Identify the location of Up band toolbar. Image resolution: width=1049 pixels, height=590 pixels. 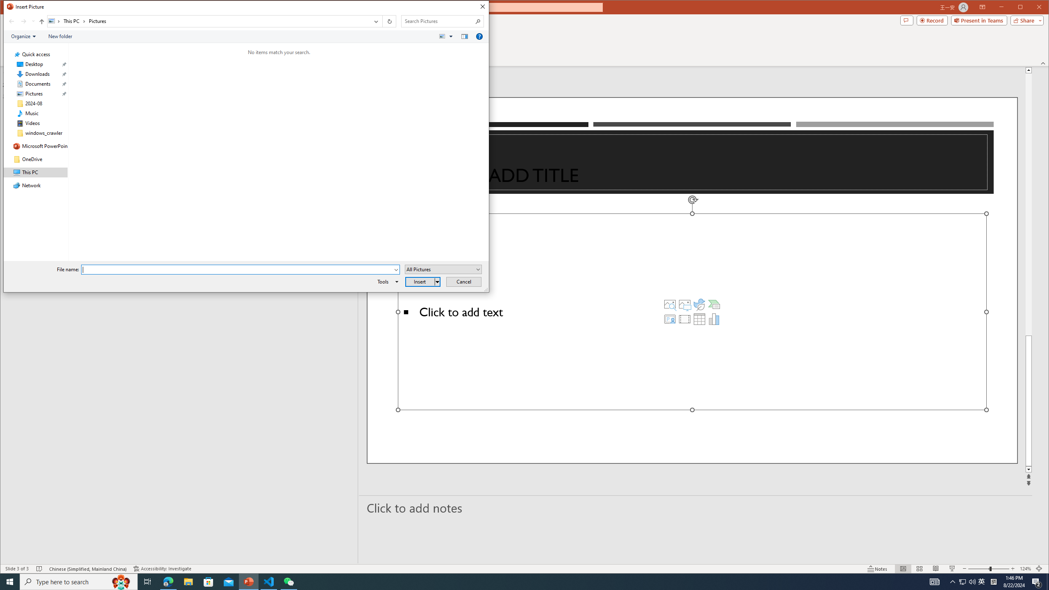
(42, 23).